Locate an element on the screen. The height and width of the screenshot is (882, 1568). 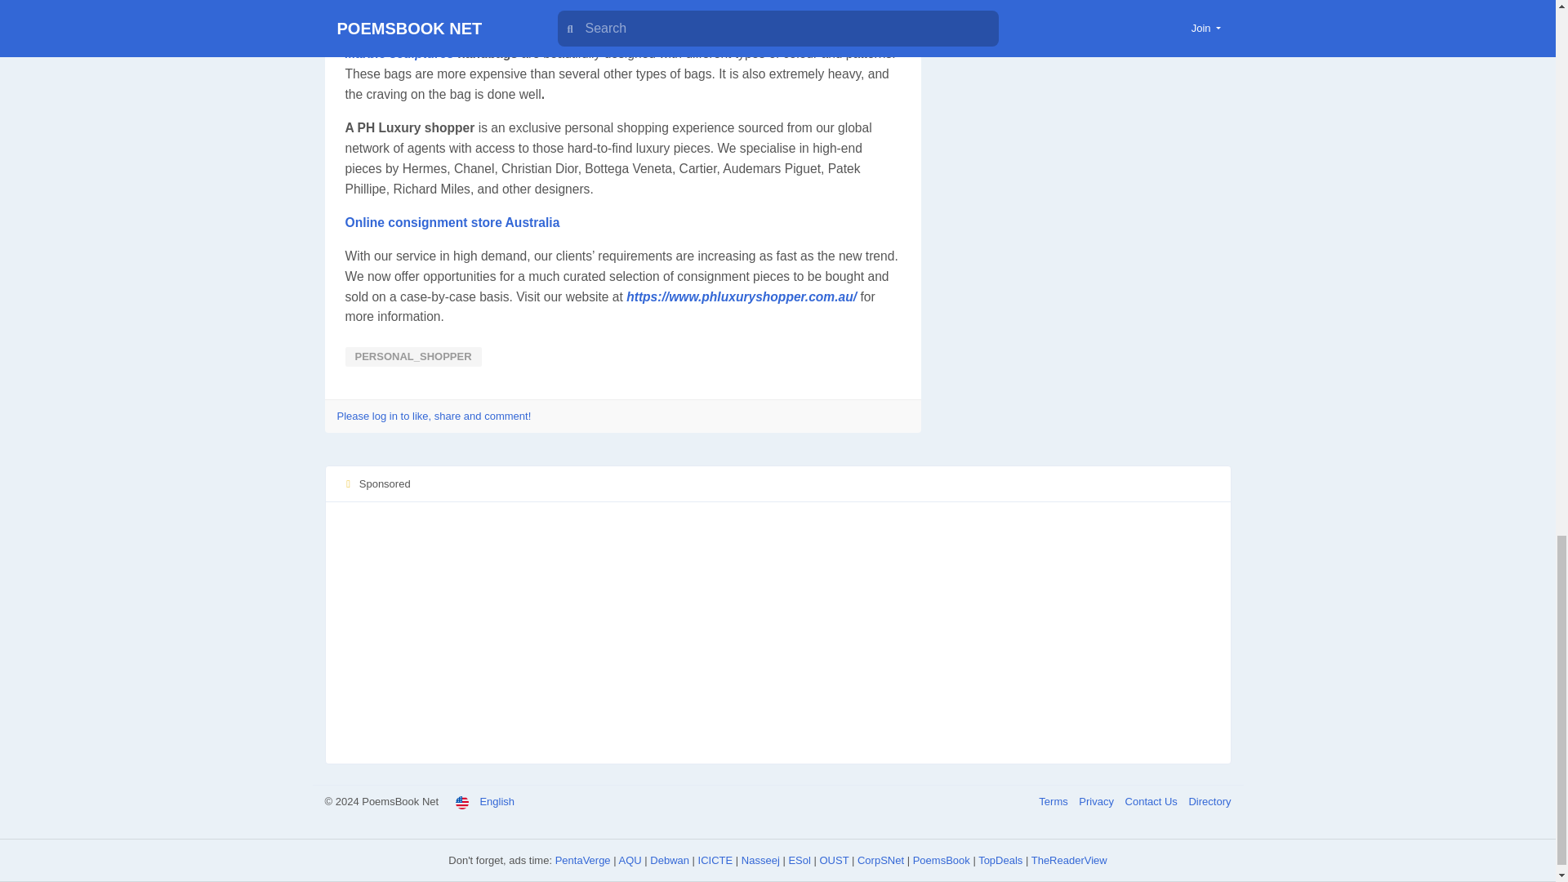
Marble sculptures is located at coordinates (399, 54).